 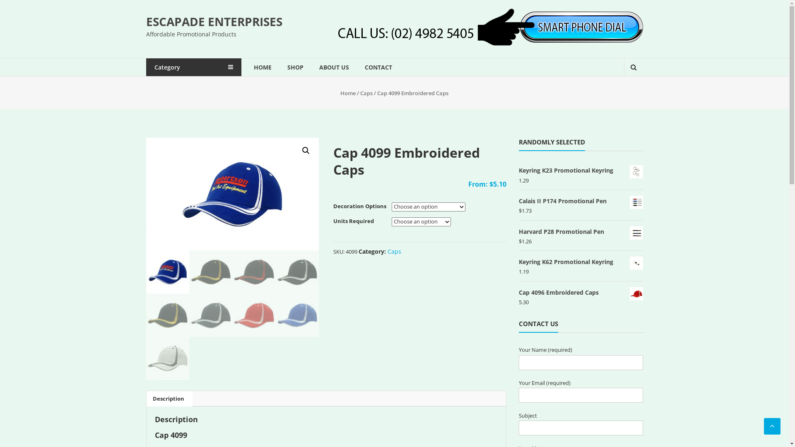 What do you see at coordinates (394, 252) in the screenshot?
I see `Caps` at bounding box center [394, 252].